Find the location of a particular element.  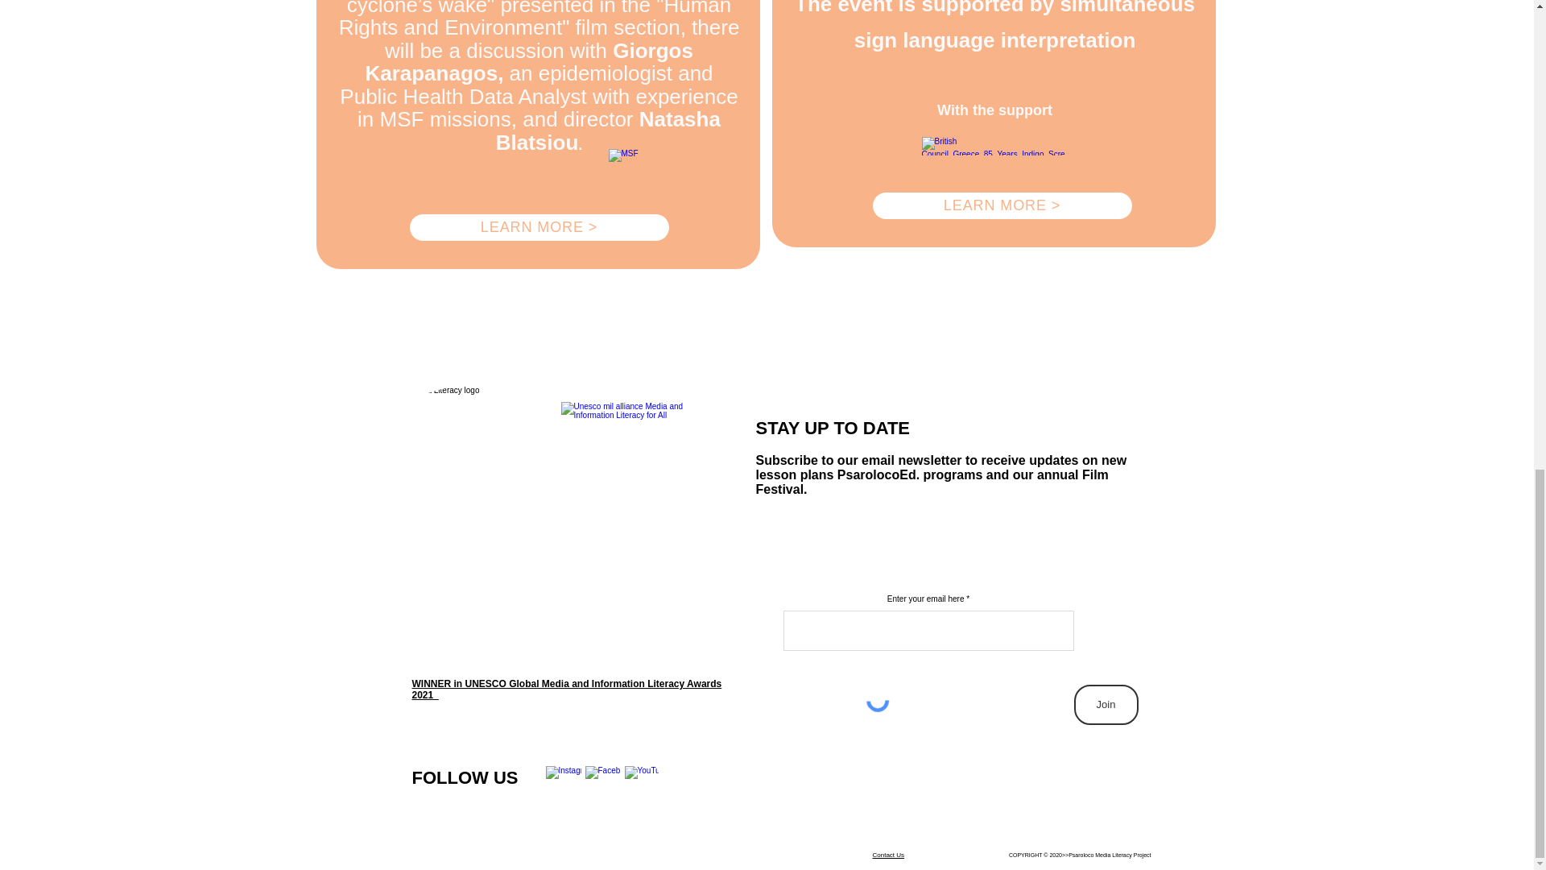

Join is located at coordinates (1106, 704).